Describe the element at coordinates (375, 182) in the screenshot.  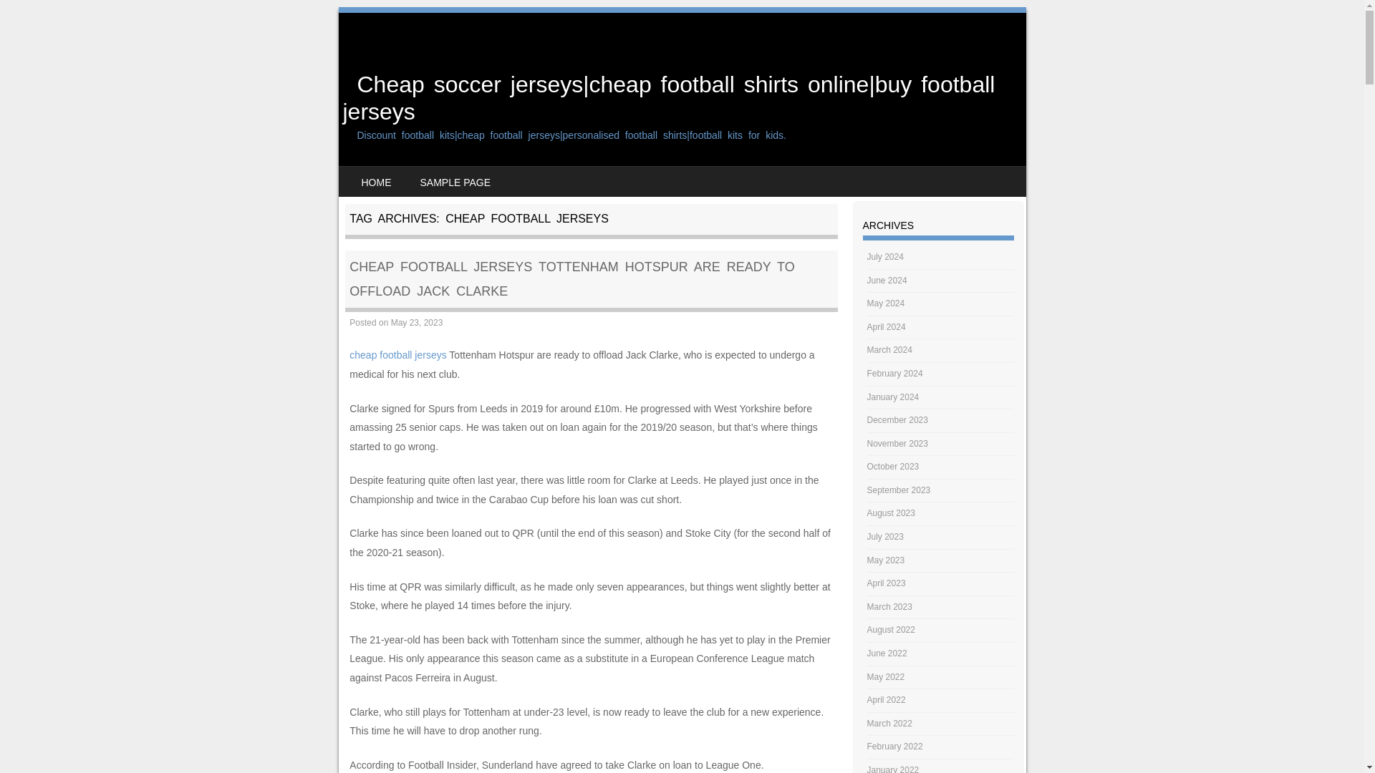
I see `HOME` at that location.